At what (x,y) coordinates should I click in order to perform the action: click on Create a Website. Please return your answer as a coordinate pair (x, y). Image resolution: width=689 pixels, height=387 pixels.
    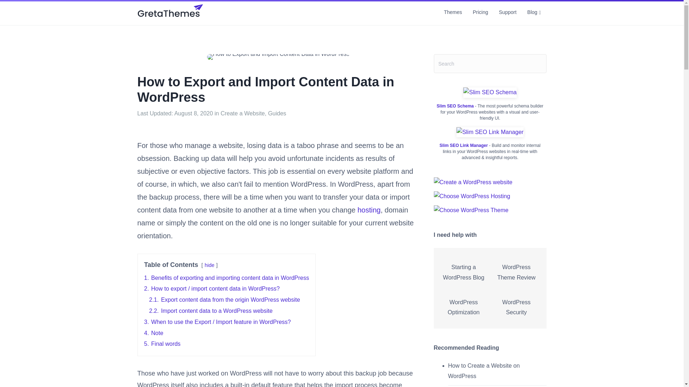
    Looking at the image, I should click on (243, 113).